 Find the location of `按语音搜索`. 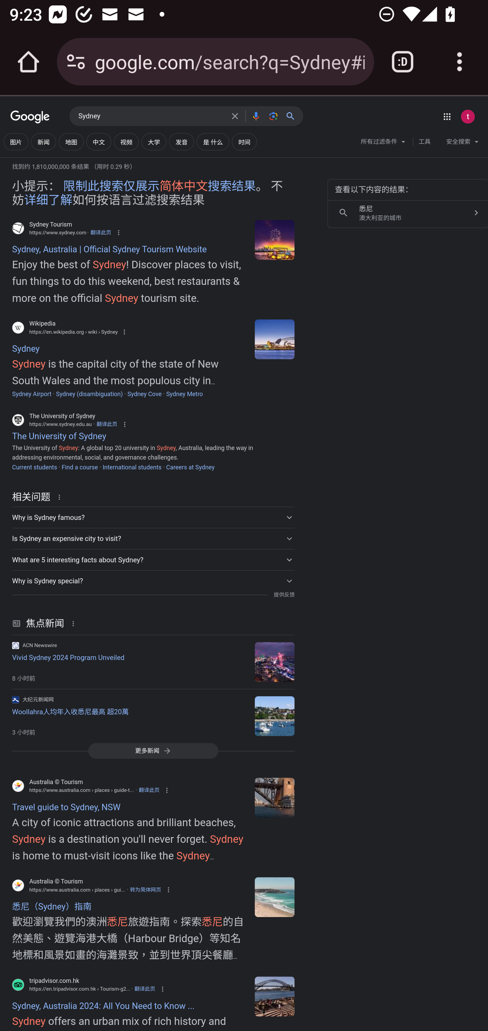

按语音搜索 is located at coordinates (256, 116).